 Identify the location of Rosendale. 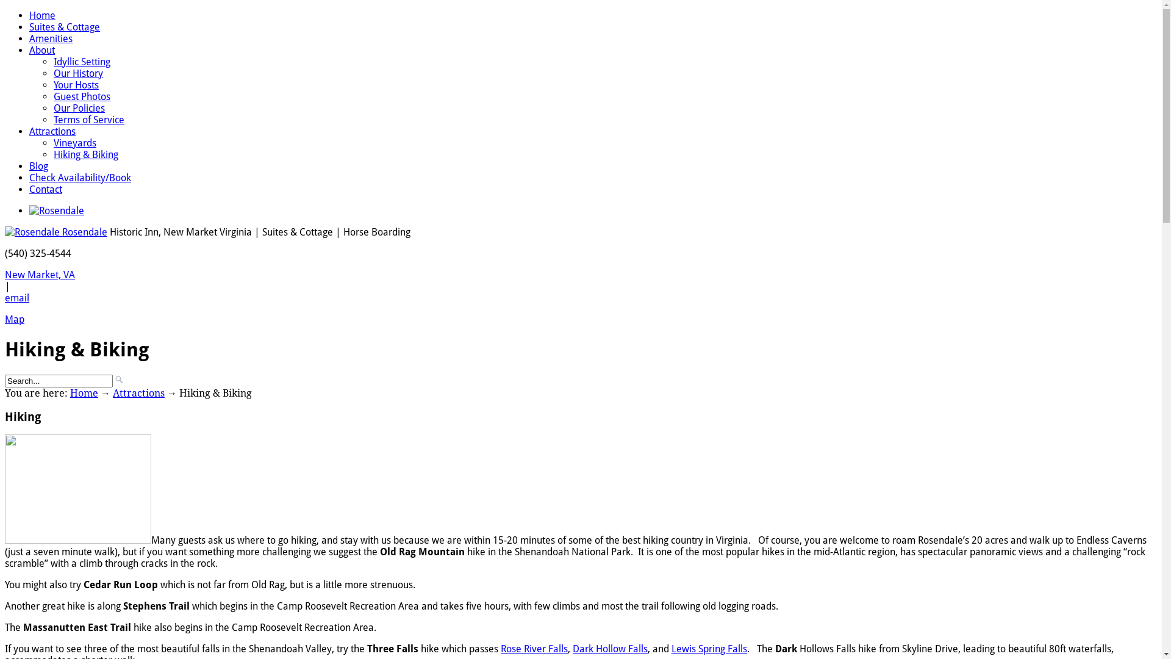
(85, 232).